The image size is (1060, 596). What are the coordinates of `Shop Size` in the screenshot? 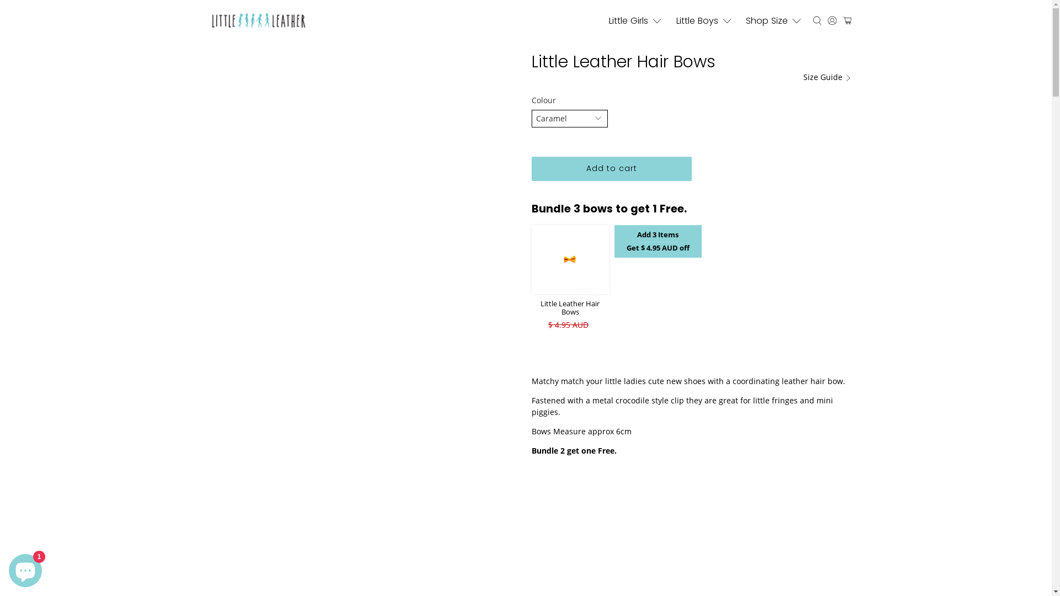 It's located at (775, 21).